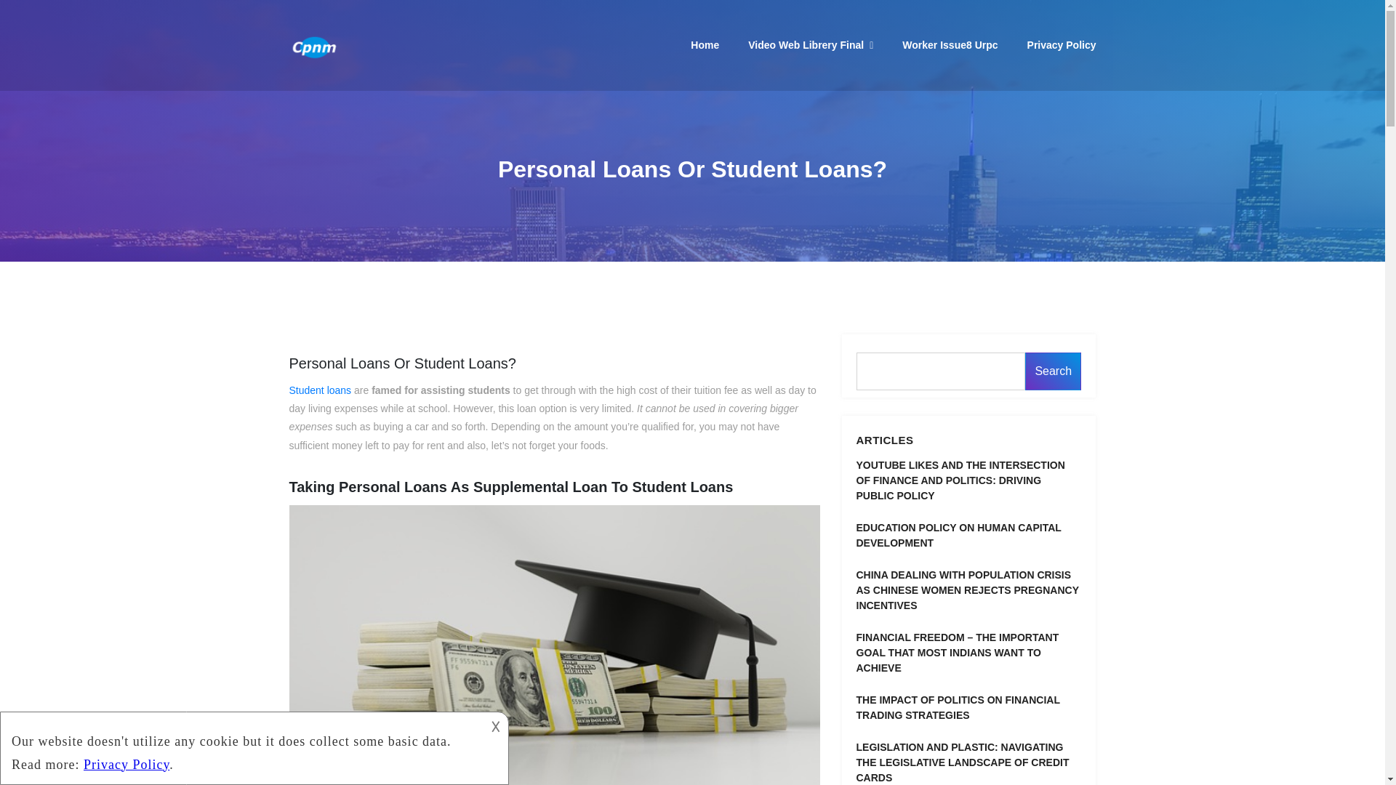  I want to click on Search, so click(1053, 371).